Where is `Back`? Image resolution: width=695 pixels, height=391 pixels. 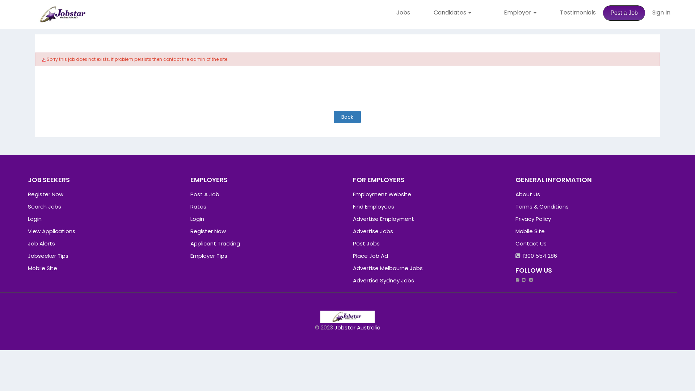
Back is located at coordinates (347, 117).